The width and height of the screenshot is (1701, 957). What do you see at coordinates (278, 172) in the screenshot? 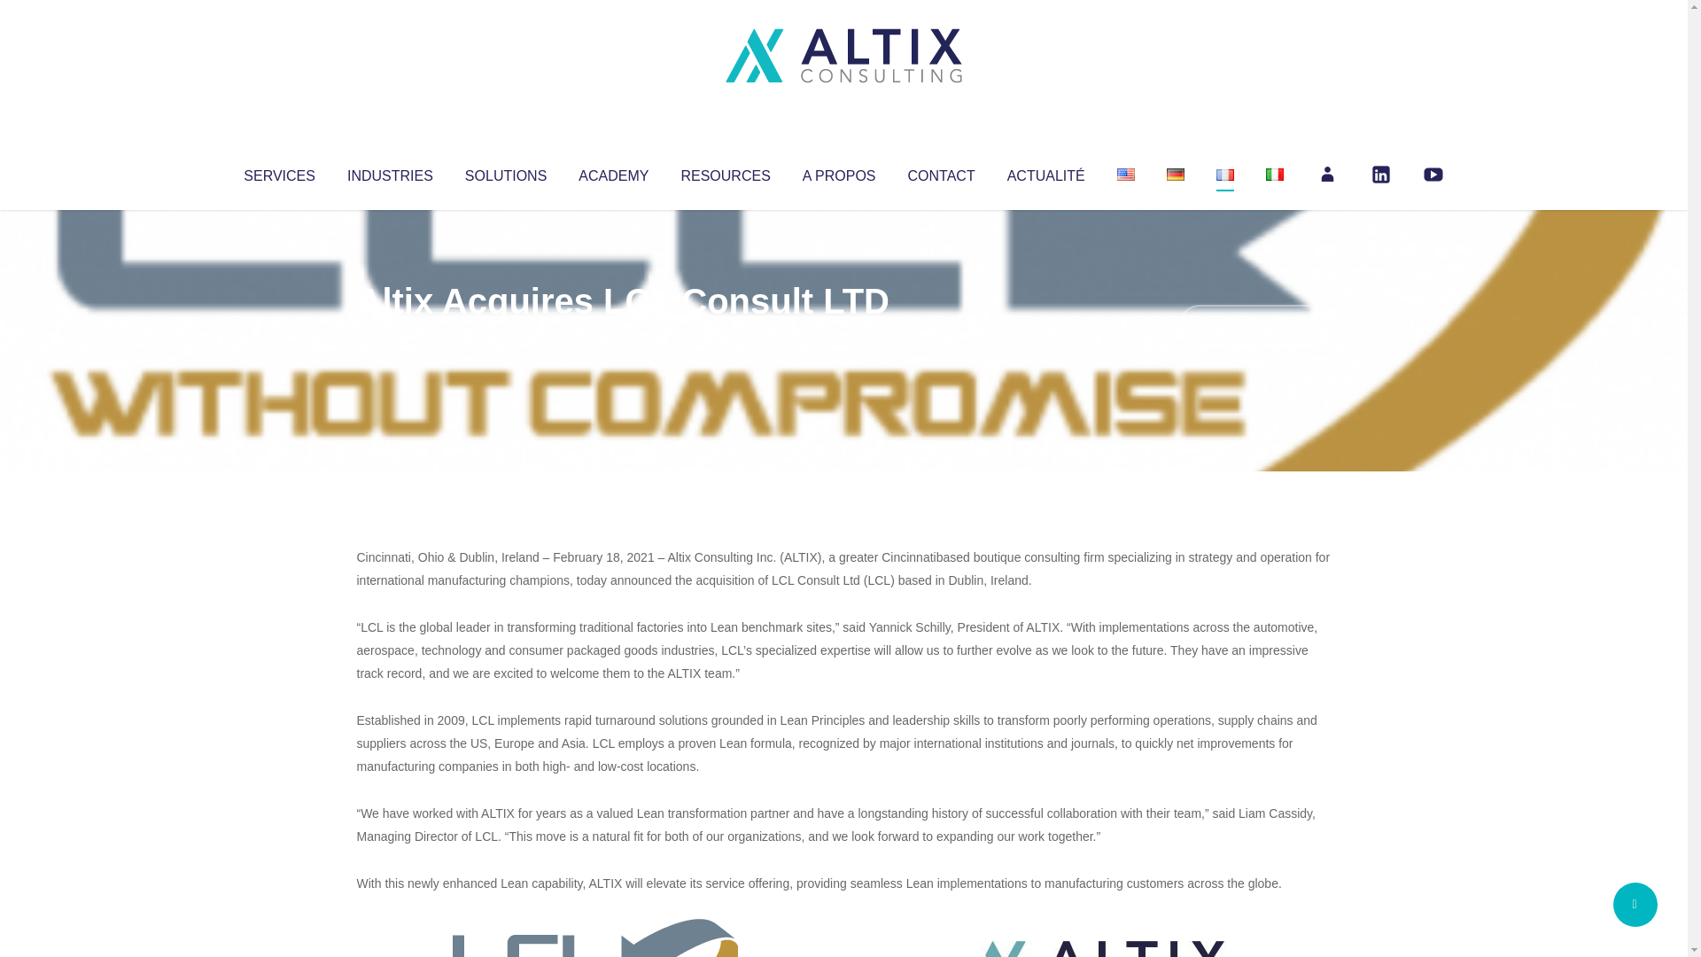
I see `SERVICES` at bounding box center [278, 172].